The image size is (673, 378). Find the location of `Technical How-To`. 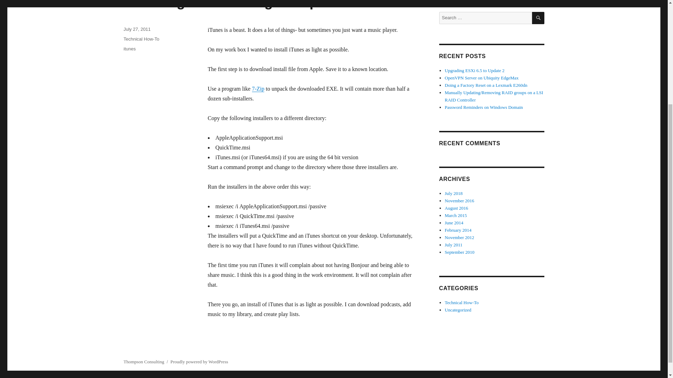

Technical How-To is located at coordinates (141, 38).